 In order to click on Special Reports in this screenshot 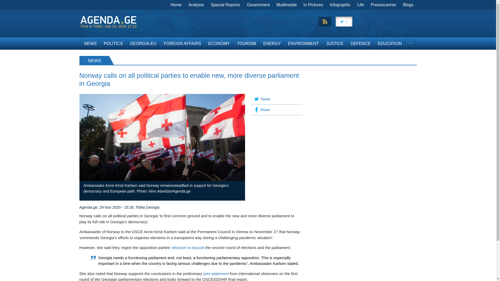, I will do `click(226, 5)`.